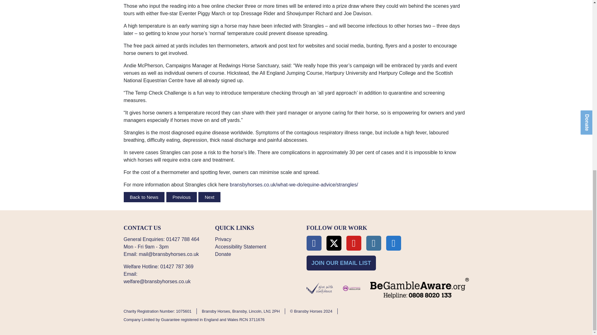 Image resolution: width=597 pixels, height=335 pixels. What do you see at coordinates (182, 197) in the screenshot?
I see `Previous` at bounding box center [182, 197].